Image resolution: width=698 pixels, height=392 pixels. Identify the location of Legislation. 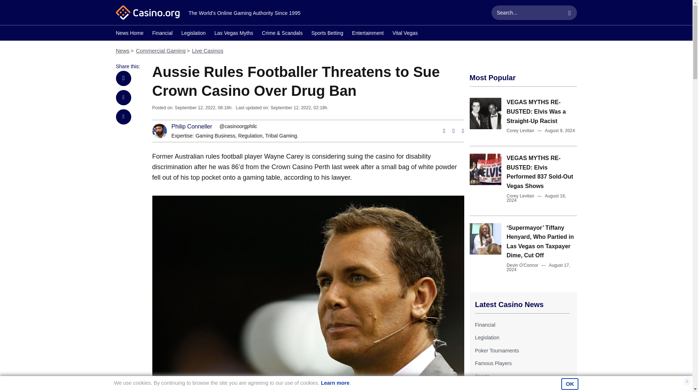
(486, 338).